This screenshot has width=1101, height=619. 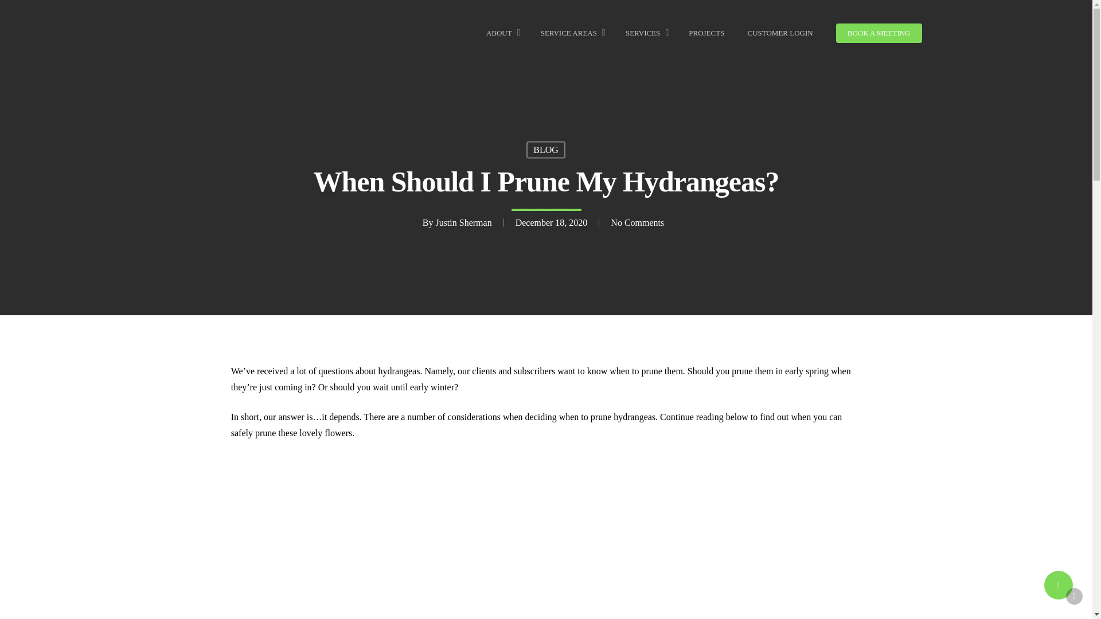 What do you see at coordinates (502, 33) in the screenshot?
I see `ABOUT` at bounding box center [502, 33].